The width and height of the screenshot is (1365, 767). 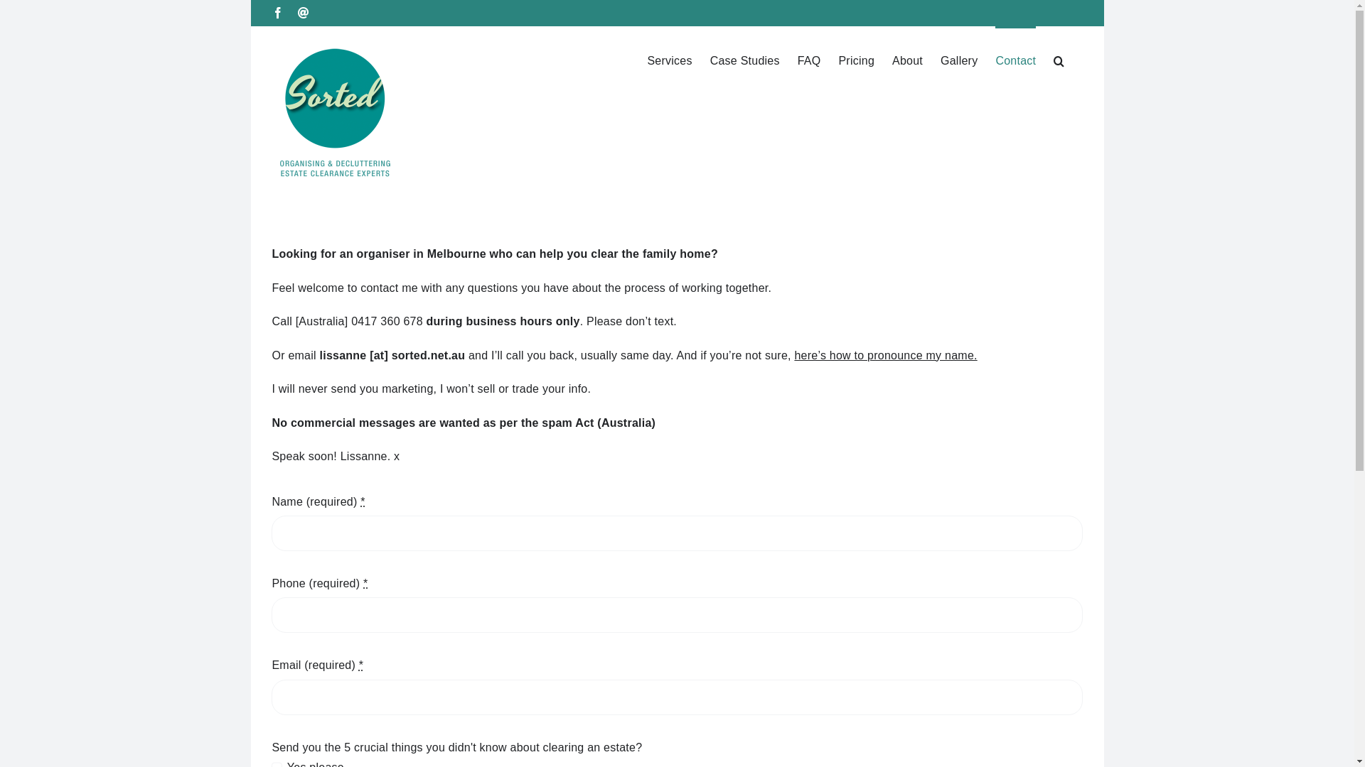 I want to click on About, so click(x=907, y=60).